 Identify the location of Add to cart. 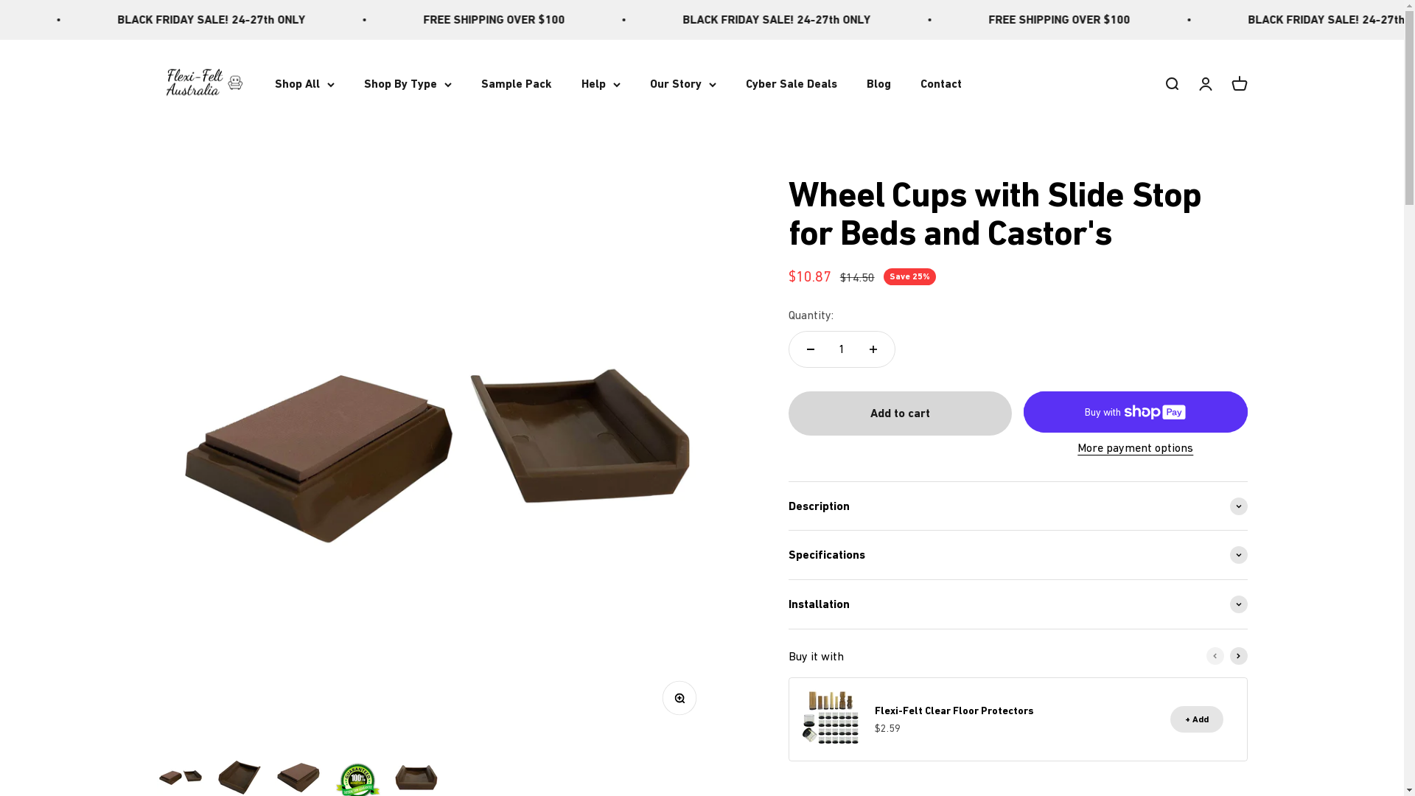
(901, 413).